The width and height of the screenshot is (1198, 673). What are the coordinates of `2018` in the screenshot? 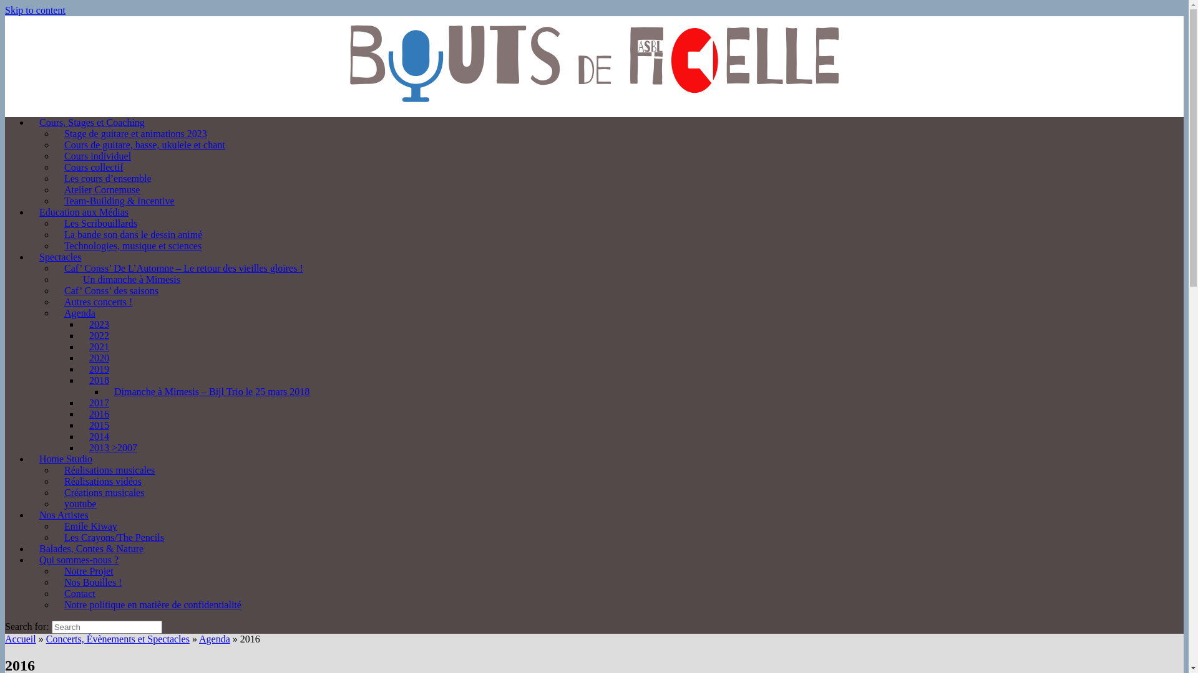 It's located at (99, 380).